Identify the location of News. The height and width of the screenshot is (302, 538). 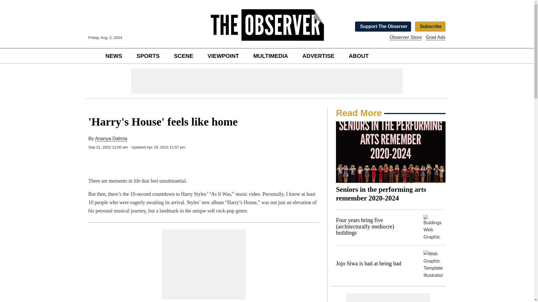
(114, 56).